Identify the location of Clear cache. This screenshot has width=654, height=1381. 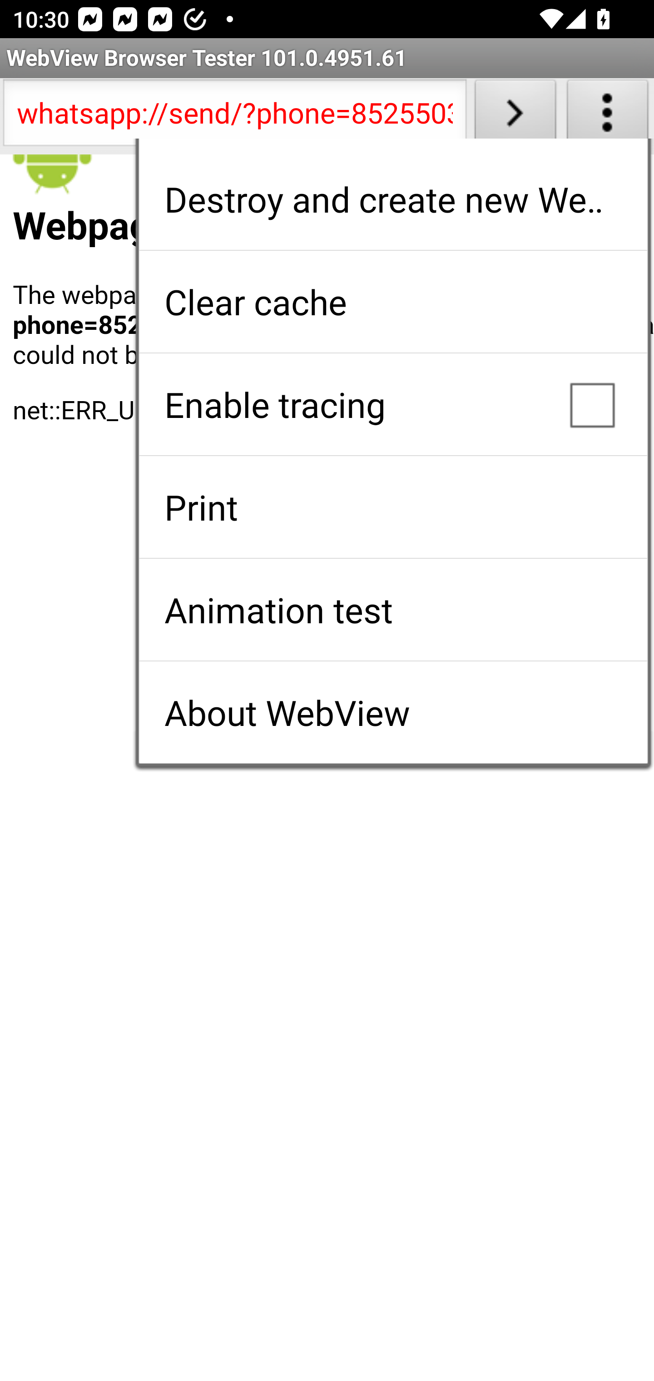
(393, 302).